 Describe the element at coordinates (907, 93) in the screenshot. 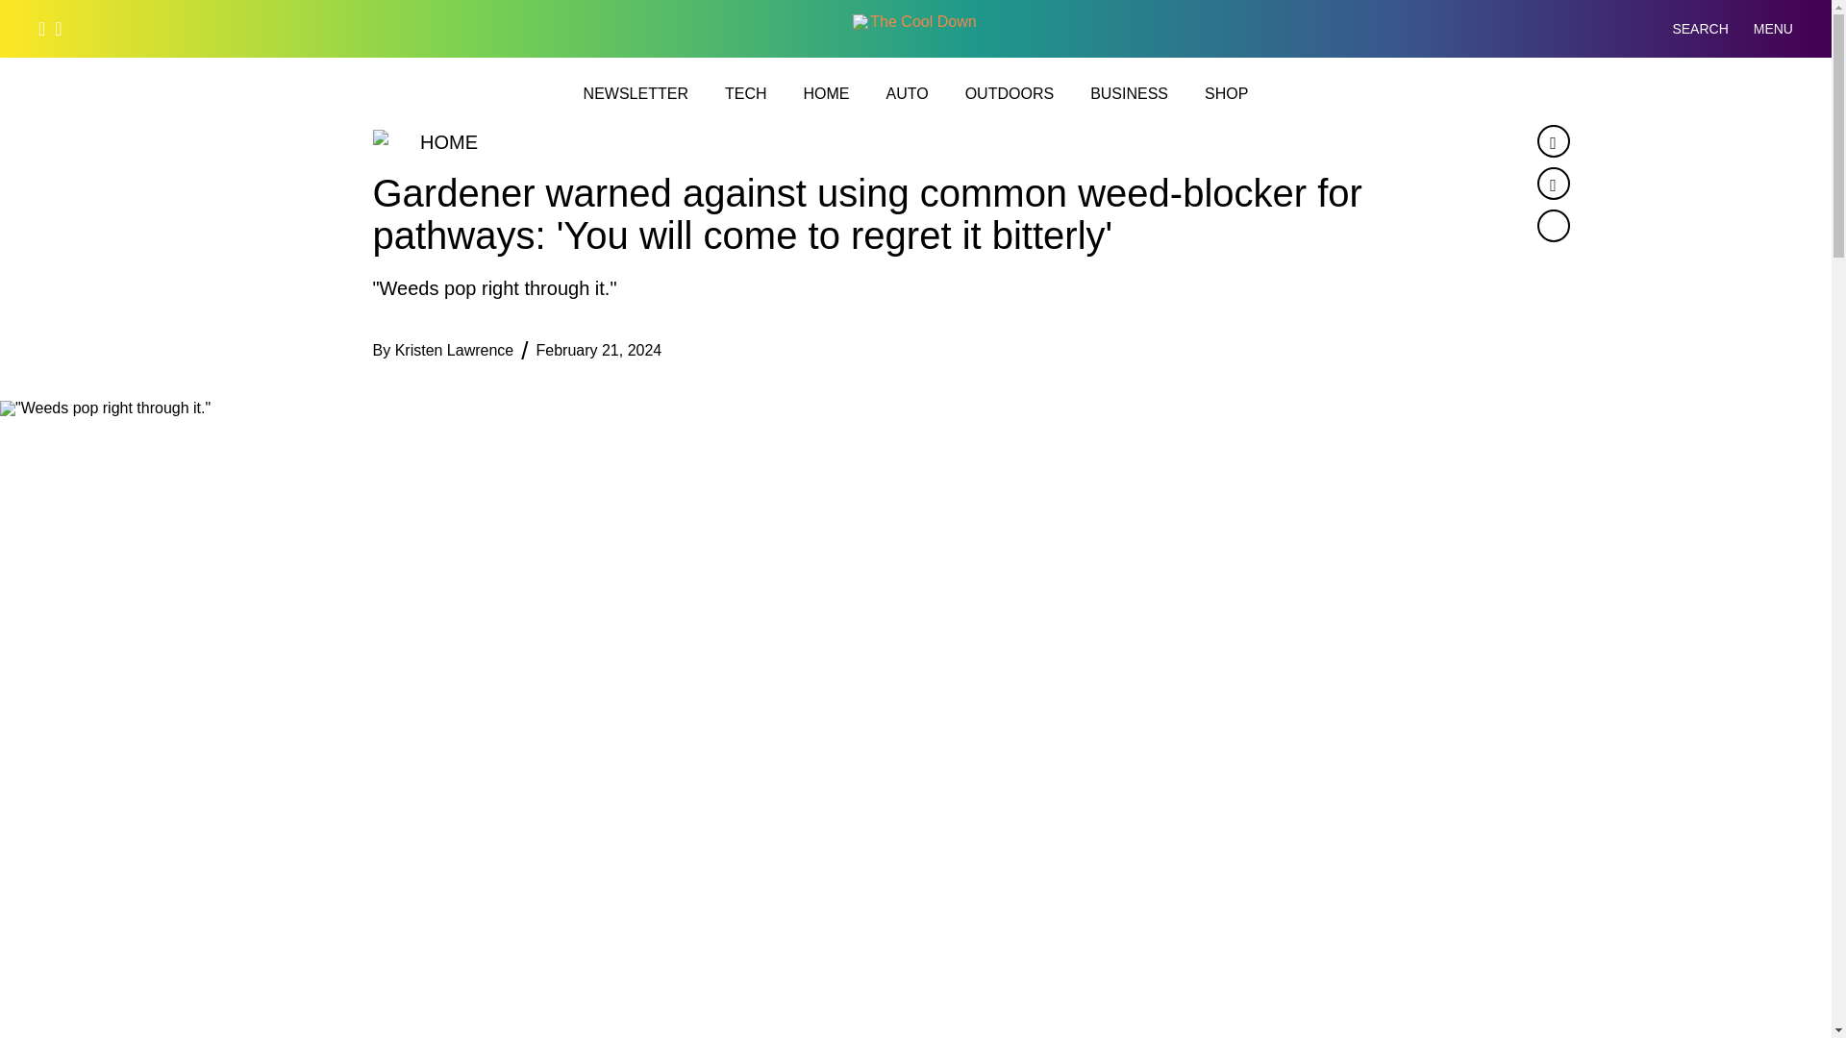

I see `AUTO` at that location.